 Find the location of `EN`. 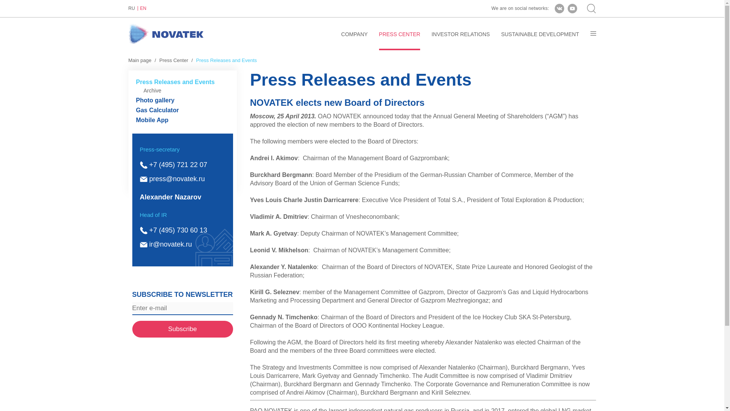

EN is located at coordinates (143, 8).